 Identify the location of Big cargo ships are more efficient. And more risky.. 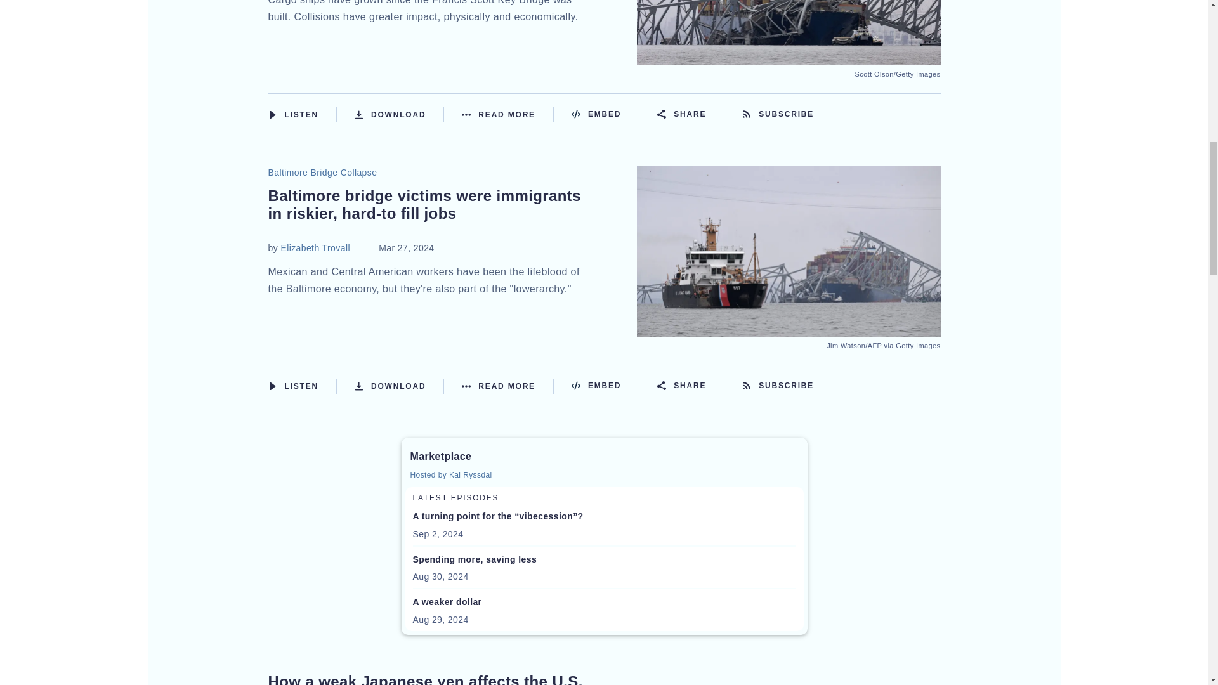
(789, 57).